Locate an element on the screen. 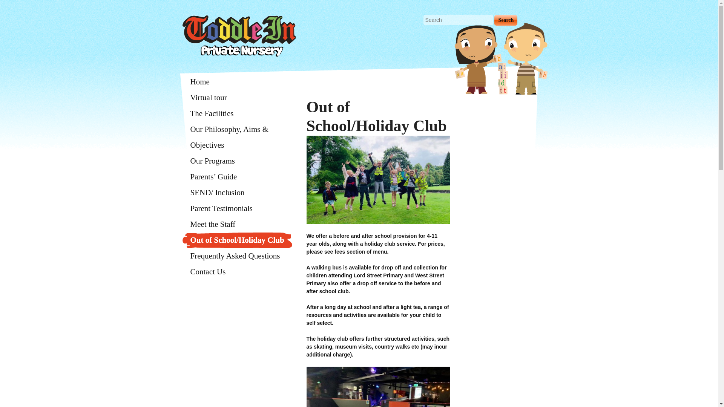 This screenshot has height=407, width=724. Search is located at coordinates (506, 20).